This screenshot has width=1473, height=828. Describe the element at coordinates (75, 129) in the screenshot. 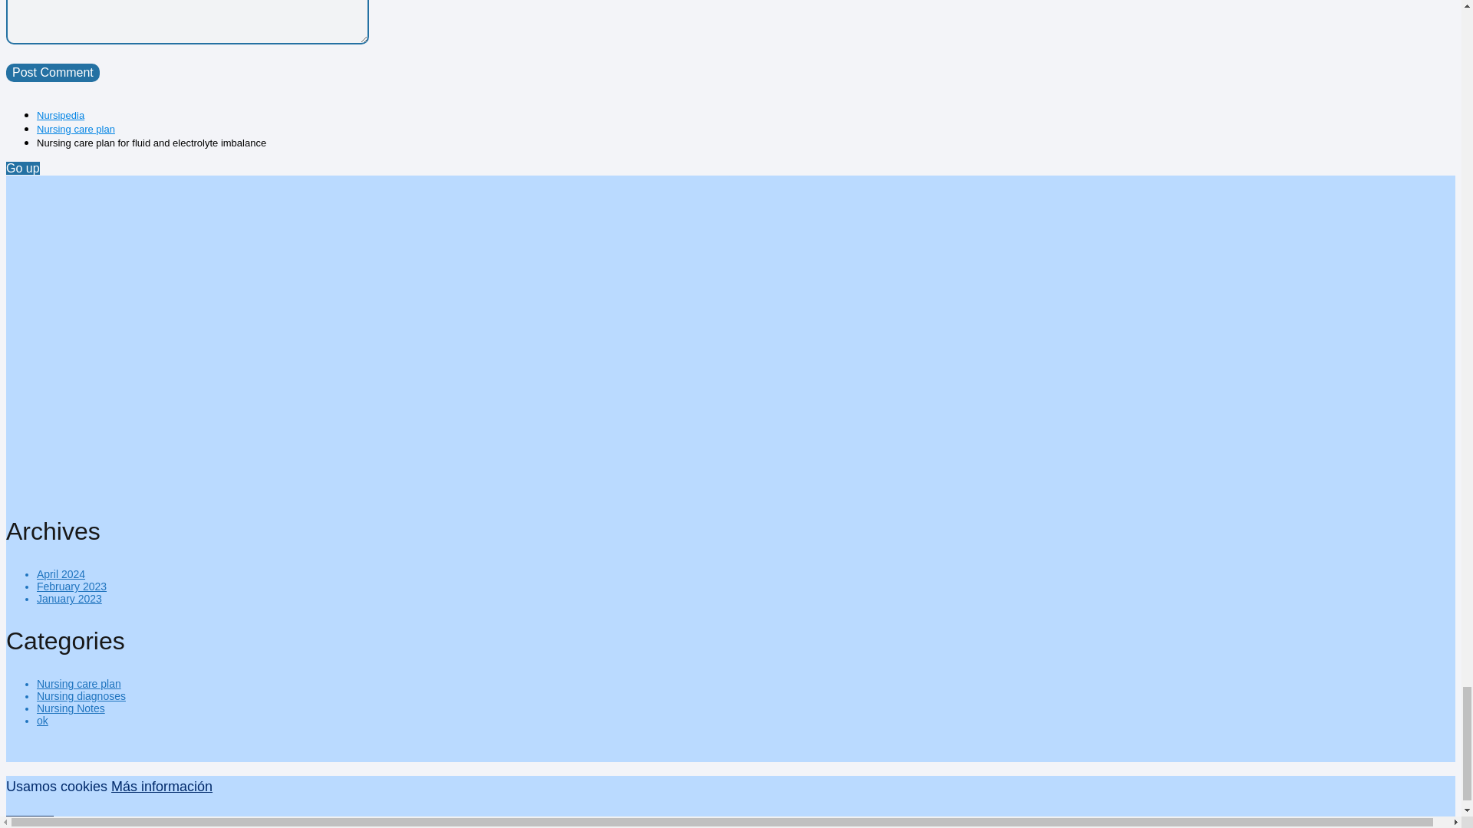

I see `Nursing care plan` at that location.